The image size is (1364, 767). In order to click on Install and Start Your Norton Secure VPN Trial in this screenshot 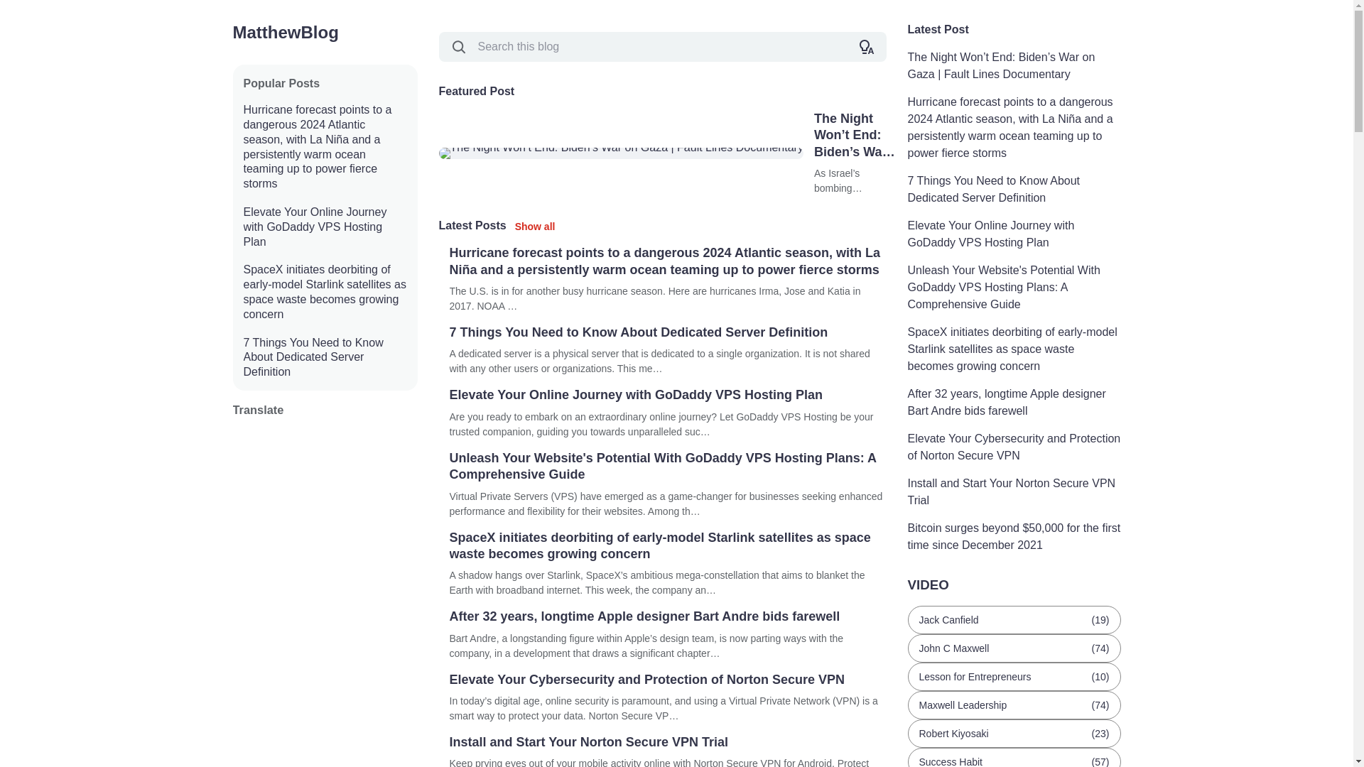, I will do `click(1014, 491)`.